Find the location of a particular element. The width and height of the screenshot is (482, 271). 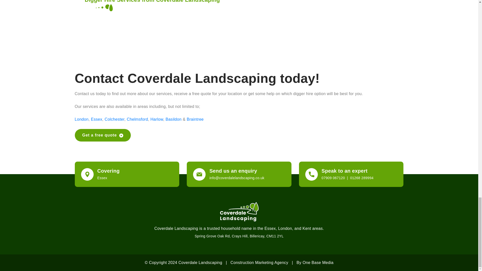

Essex is located at coordinates (96, 119).